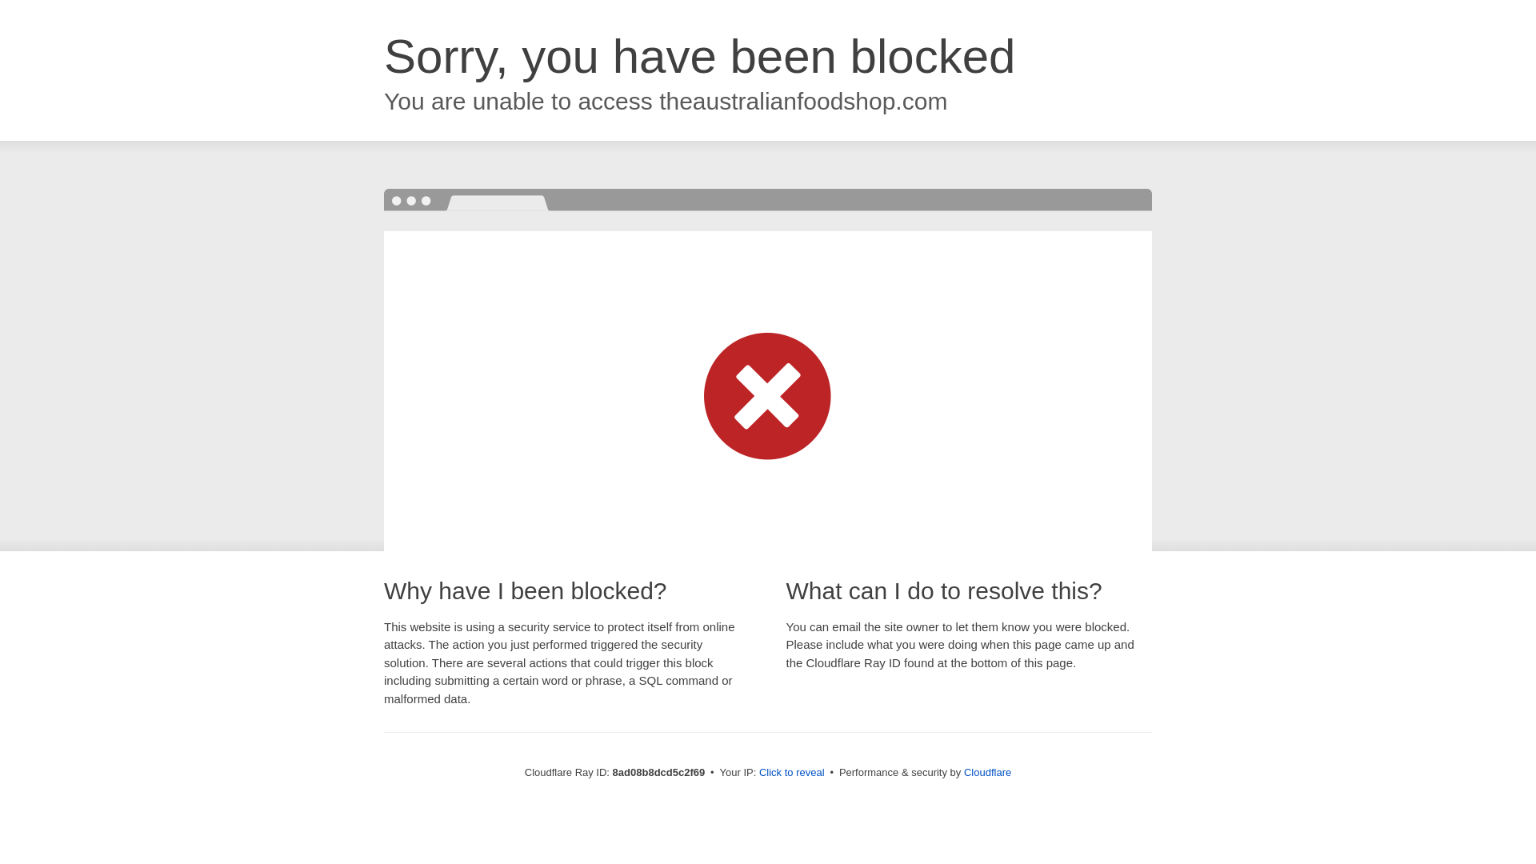 Image resolution: width=1536 pixels, height=864 pixels. What do you see at coordinates (792, 773) in the screenshot?
I see `Click to reveal` at bounding box center [792, 773].